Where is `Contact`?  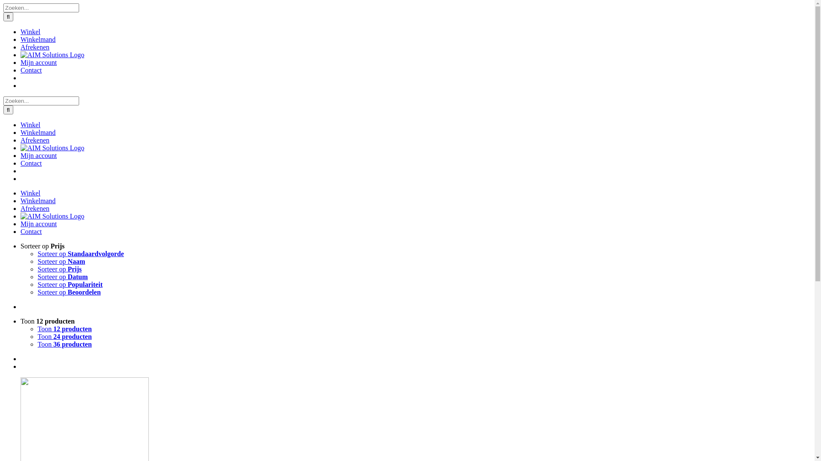 Contact is located at coordinates (31, 231).